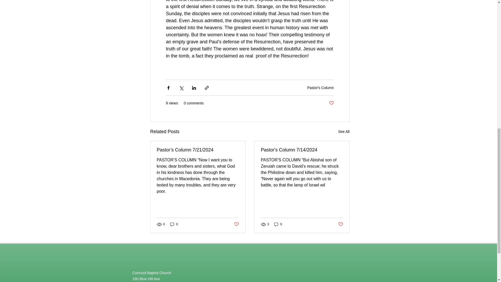 The height and width of the screenshot is (282, 501). What do you see at coordinates (236, 224) in the screenshot?
I see `Post not marked as liked` at bounding box center [236, 224].